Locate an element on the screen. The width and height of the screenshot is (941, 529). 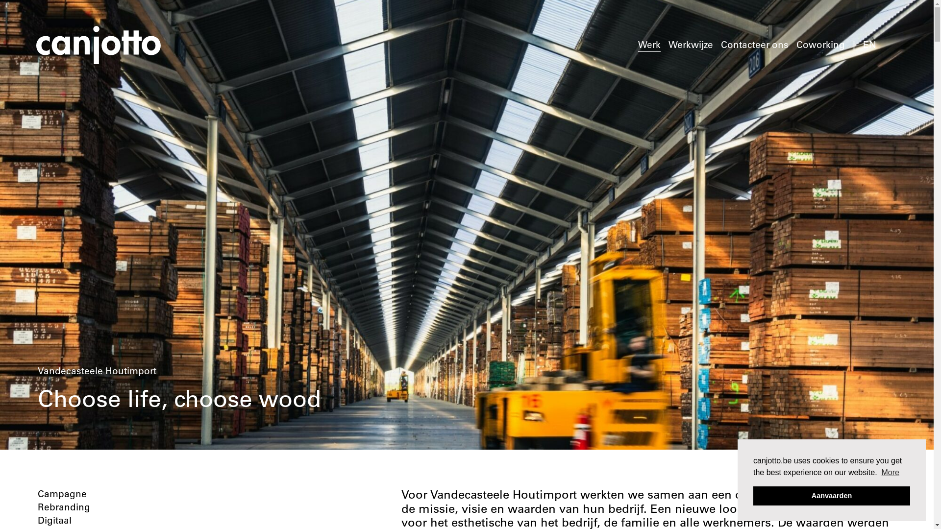
Coworking is located at coordinates (820, 45).